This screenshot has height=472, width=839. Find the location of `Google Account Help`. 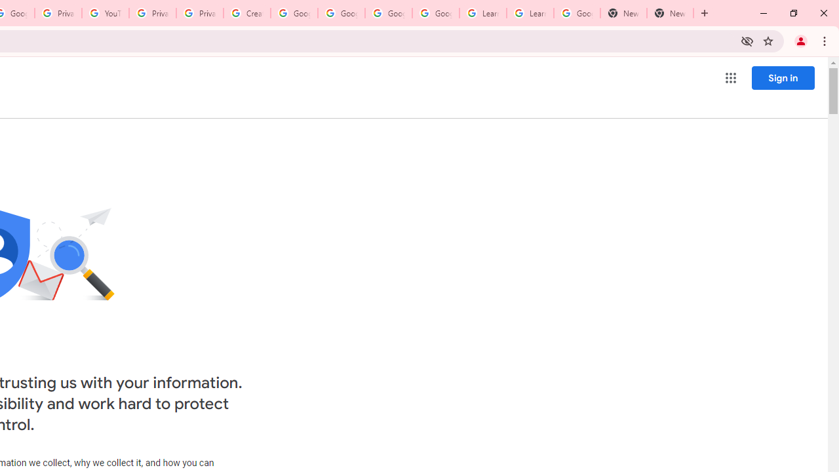

Google Account Help is located at coordinates (294, 13).